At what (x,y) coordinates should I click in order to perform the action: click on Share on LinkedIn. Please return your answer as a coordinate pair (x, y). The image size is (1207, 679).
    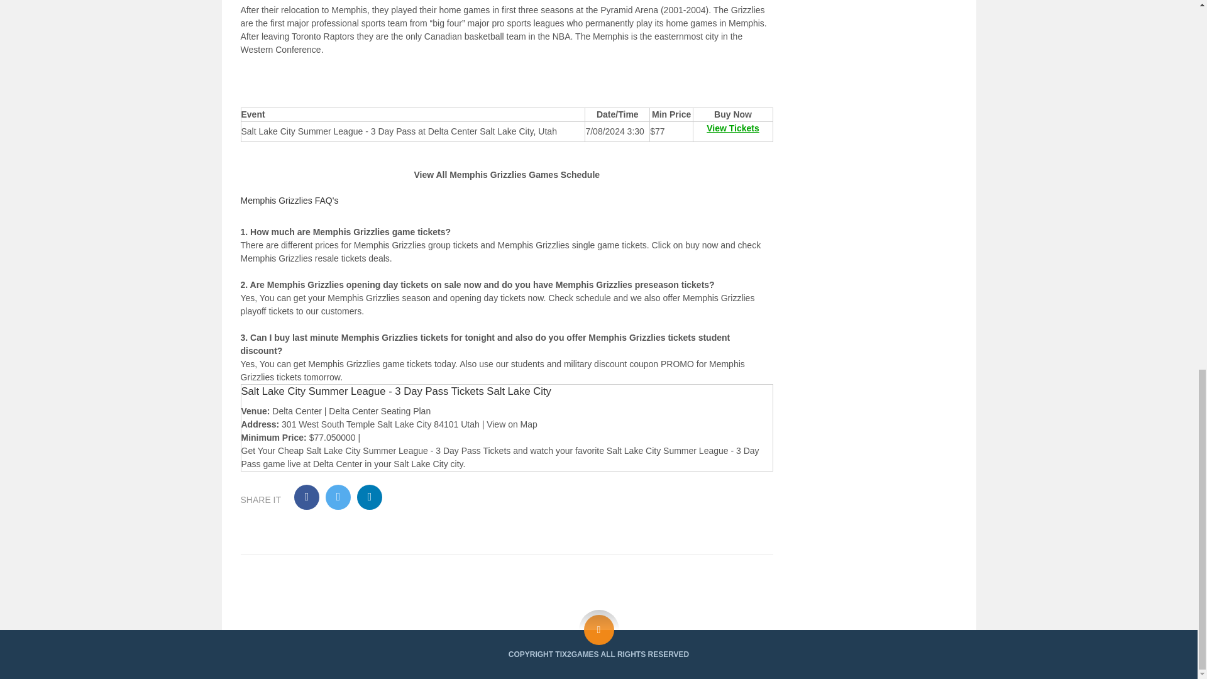
    Looking at the image, I should click on (370, 497).